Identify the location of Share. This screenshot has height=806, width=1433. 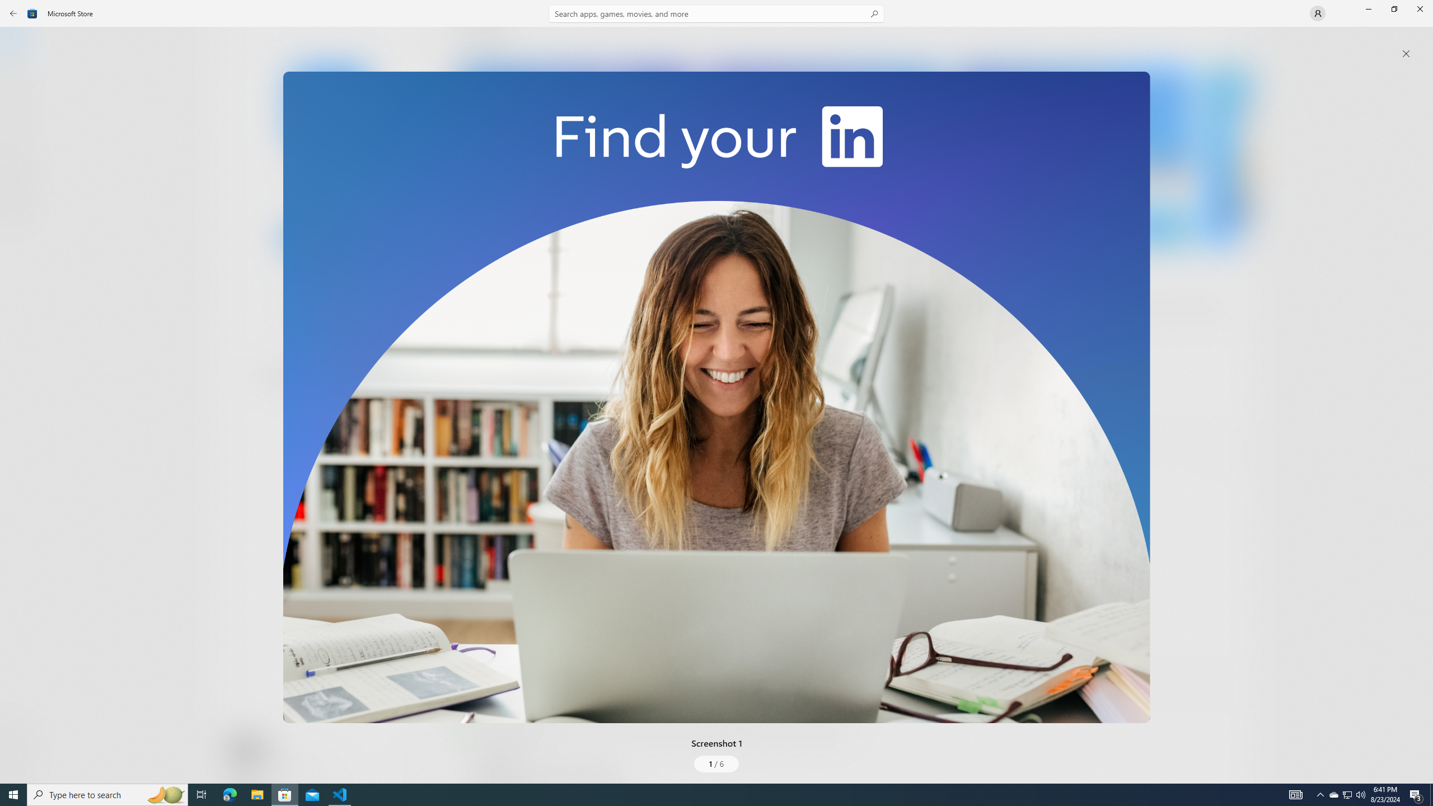
(418, 757).